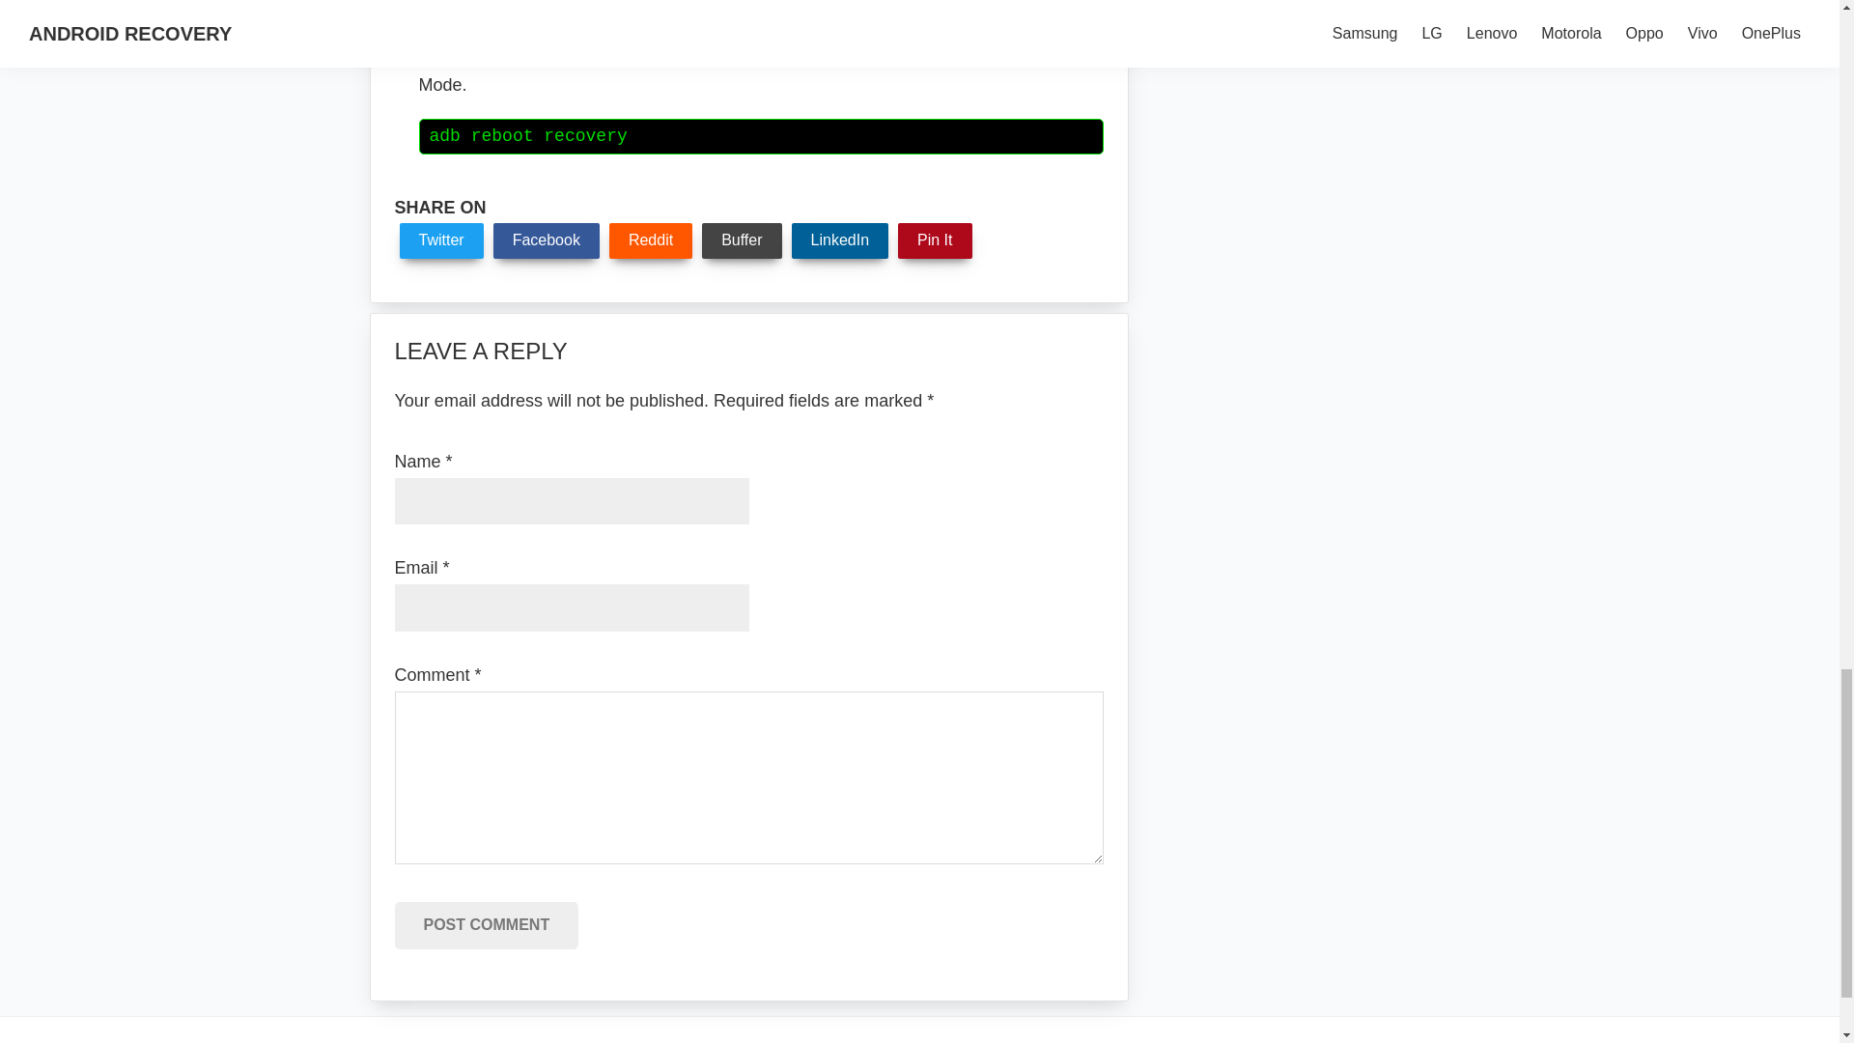  Describe the element at coordinates (486, 925) in the screenshot. I see `POST COMMENT` at that location.